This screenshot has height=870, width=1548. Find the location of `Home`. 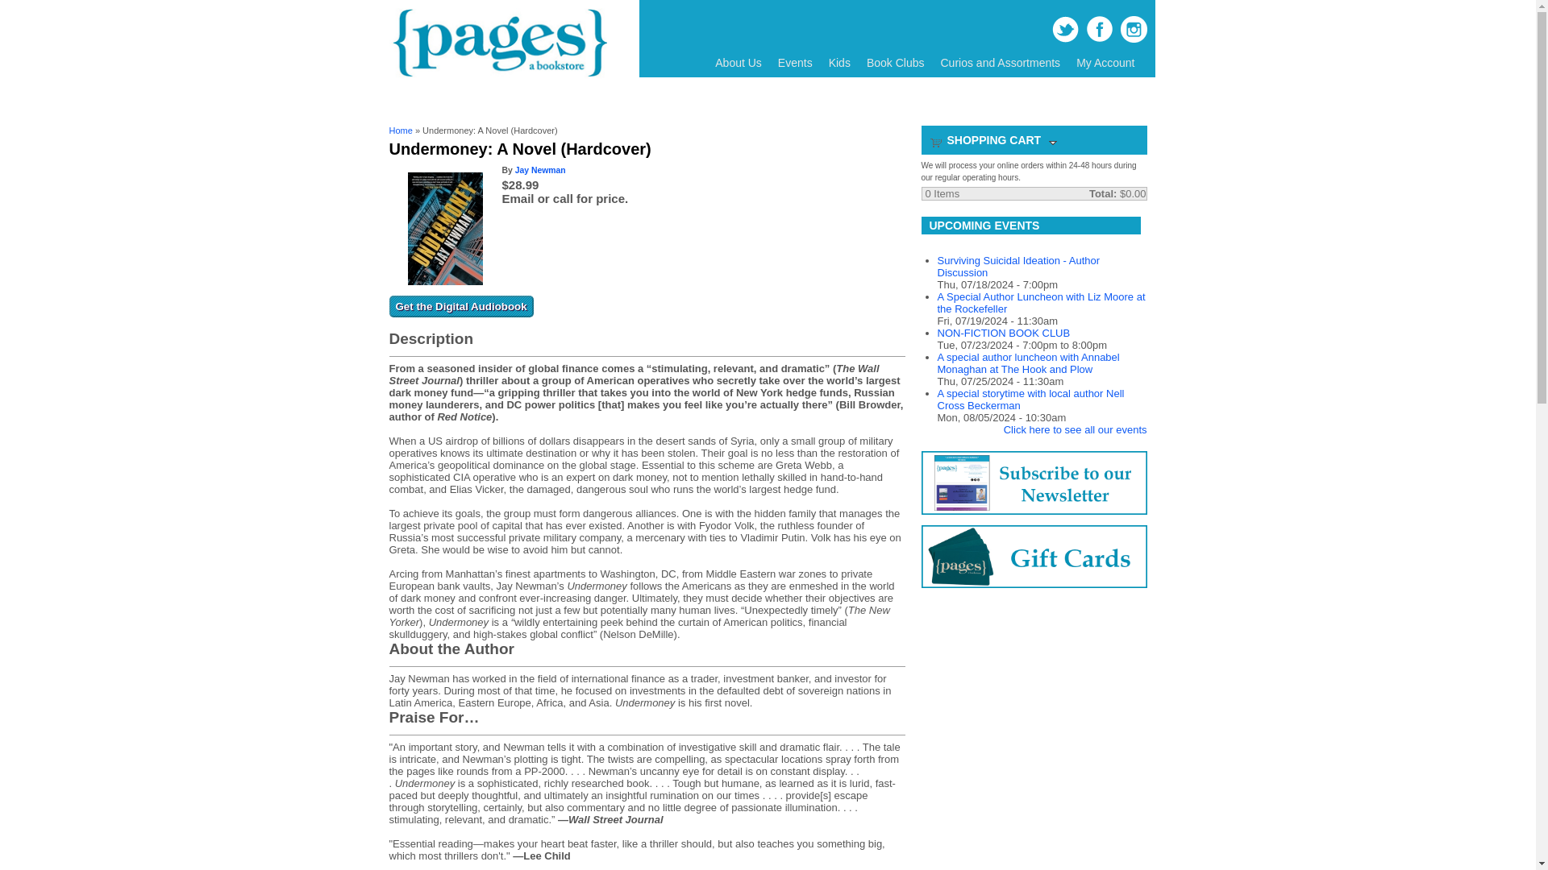

Home is located at coordinates (400, 130).